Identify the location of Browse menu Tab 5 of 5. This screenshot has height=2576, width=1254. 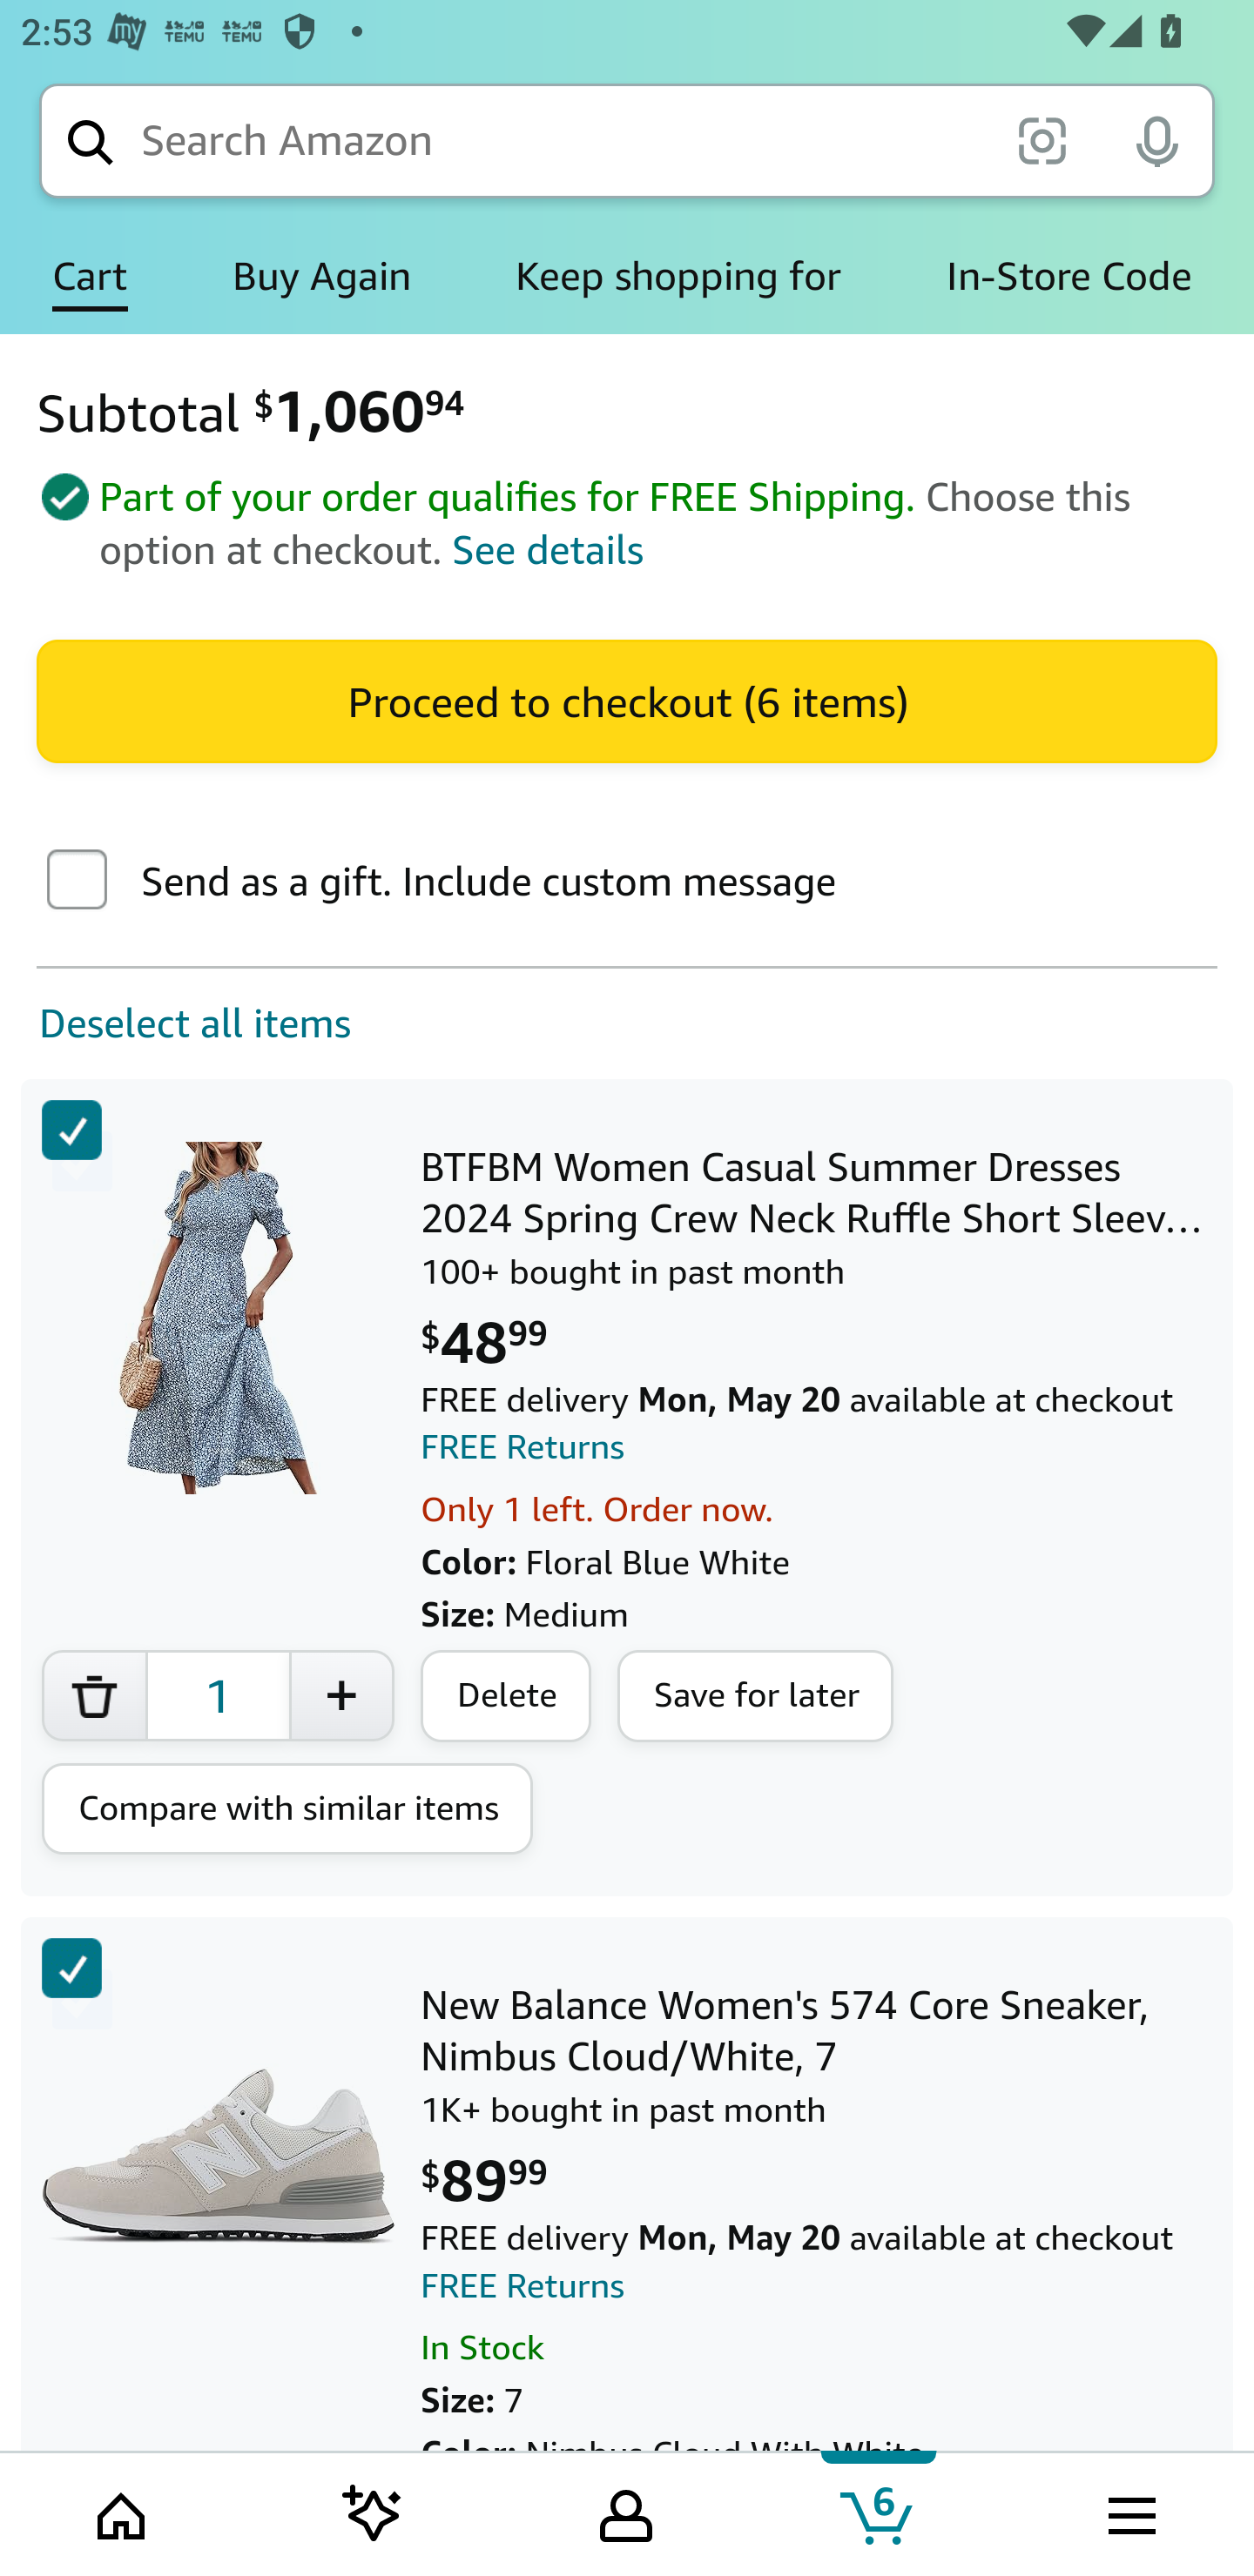
(1129, 2512).